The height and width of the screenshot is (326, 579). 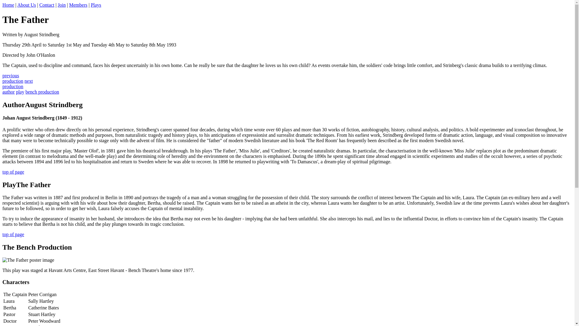 I want to click on author, so click(x=20, y=92).